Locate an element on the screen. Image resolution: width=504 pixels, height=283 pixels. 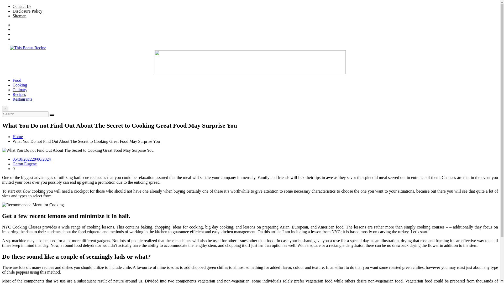
Search is located at coordinates (51, 115).